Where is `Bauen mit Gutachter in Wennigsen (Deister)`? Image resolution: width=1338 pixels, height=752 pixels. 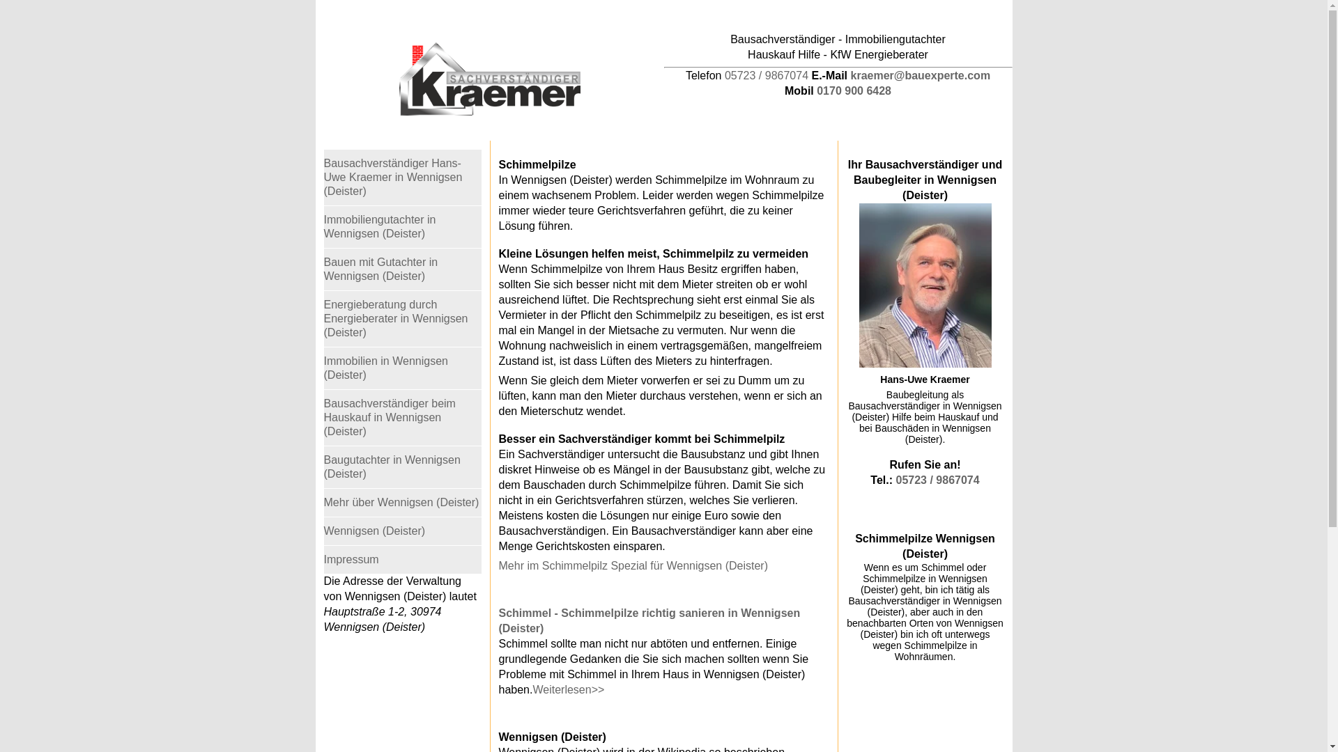 Bauen mit Gutachter in Wennigsen (Deister) is located at coordinates (402, 269).